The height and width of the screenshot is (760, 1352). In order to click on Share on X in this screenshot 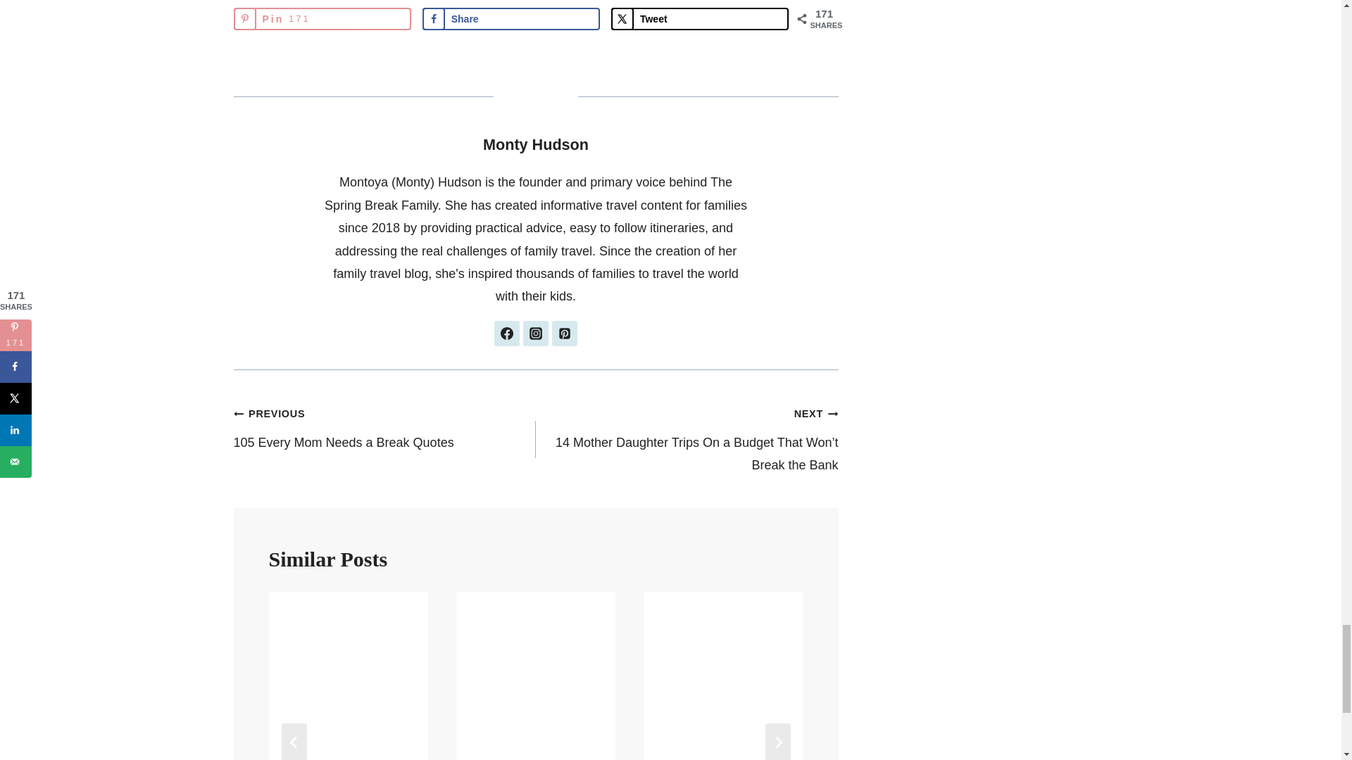, I will do `click(699, 18)`.